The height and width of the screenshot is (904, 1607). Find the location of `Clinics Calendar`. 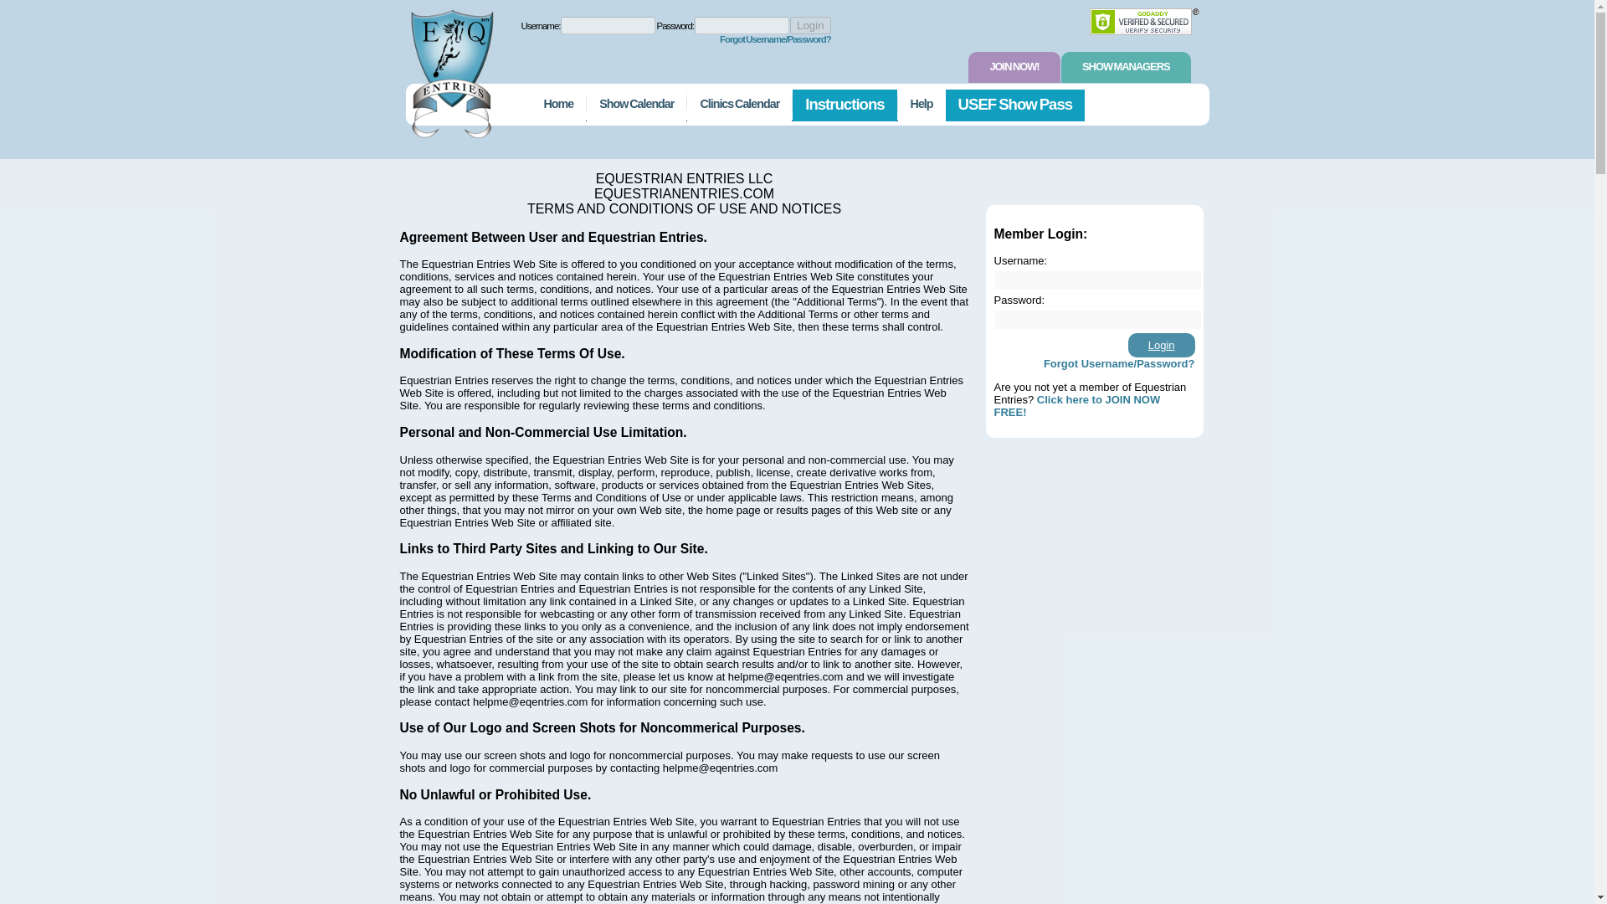

Clinics Calendar is located at coordinates (740, 105).